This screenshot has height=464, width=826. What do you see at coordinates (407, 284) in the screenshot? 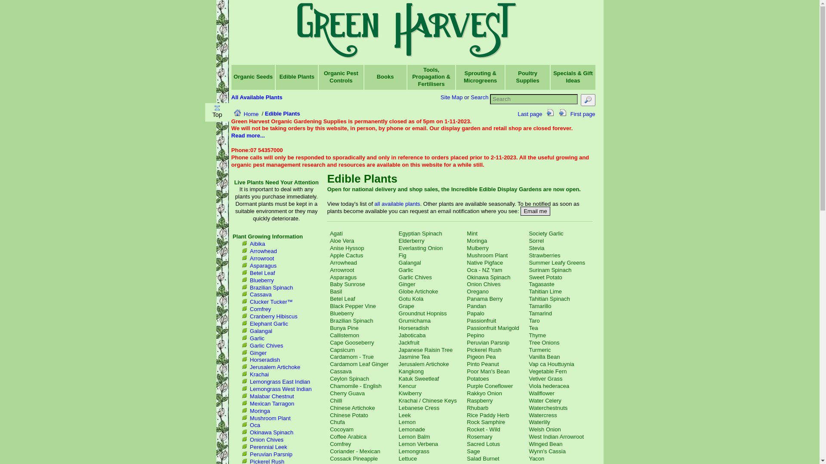
I see `Ginger` at bounding box center [407, 284].